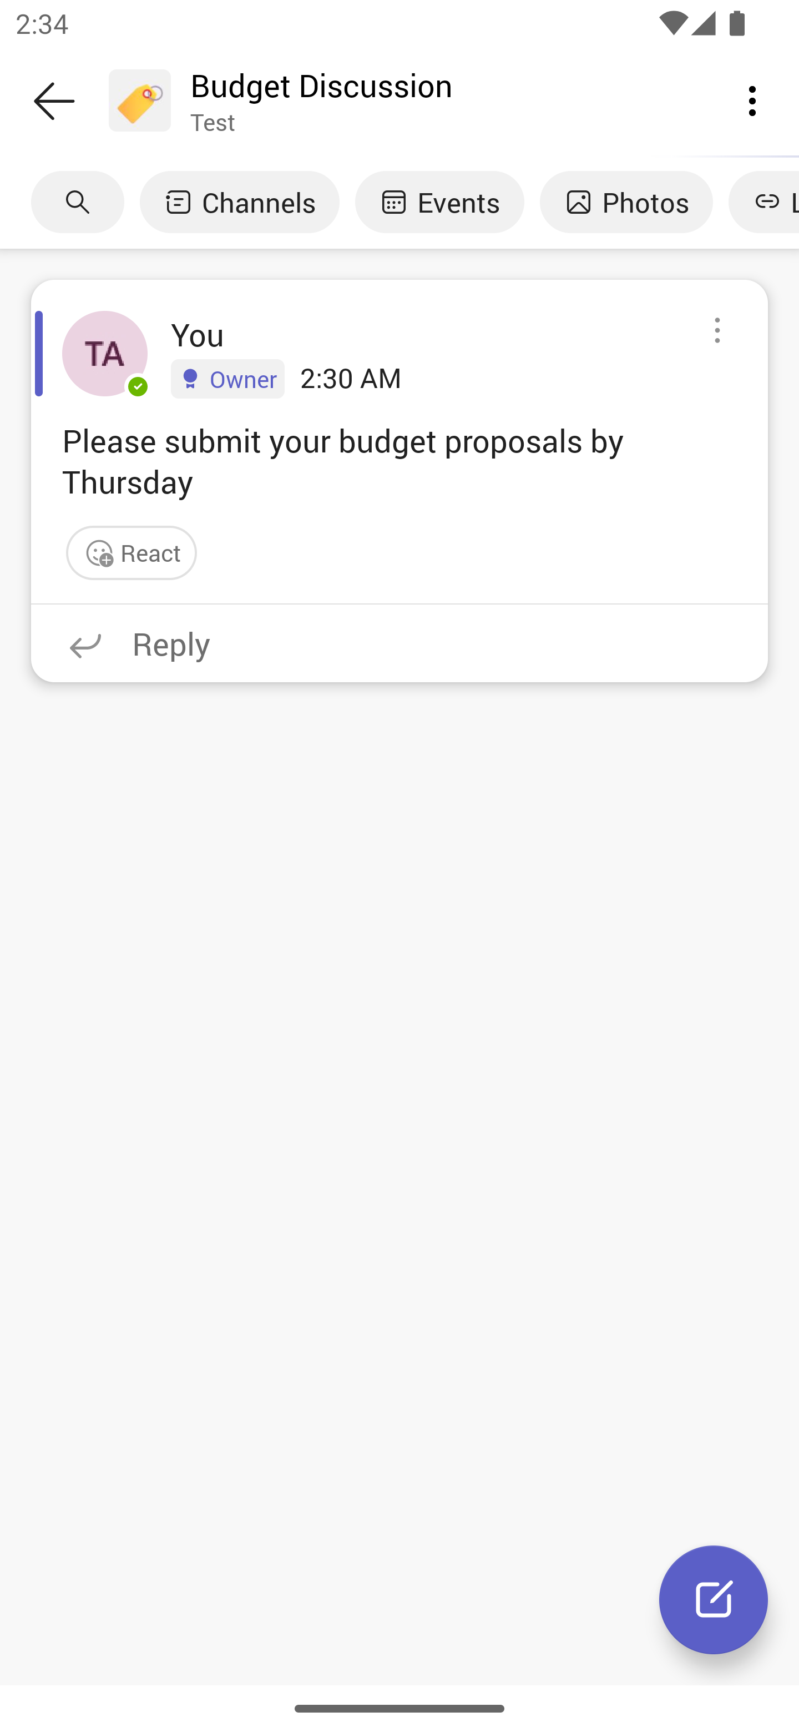 The height and width of the screenshot is (1732, 799). I want to click on Owner, so click(227, 378).